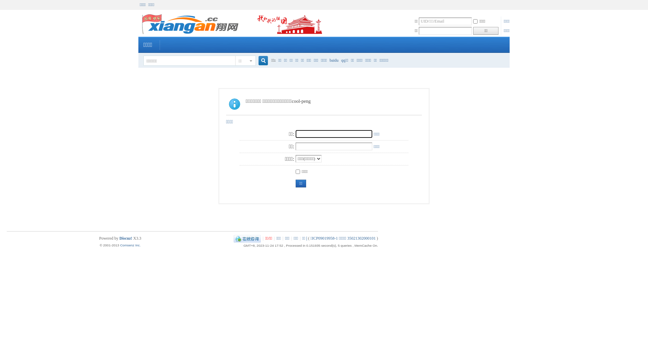 The height and width of the screenshot is (364, 648). What do you see at coordinates (126, 238) in the screenshot?
I see `Discuz!` at bounding box center [126, 238].